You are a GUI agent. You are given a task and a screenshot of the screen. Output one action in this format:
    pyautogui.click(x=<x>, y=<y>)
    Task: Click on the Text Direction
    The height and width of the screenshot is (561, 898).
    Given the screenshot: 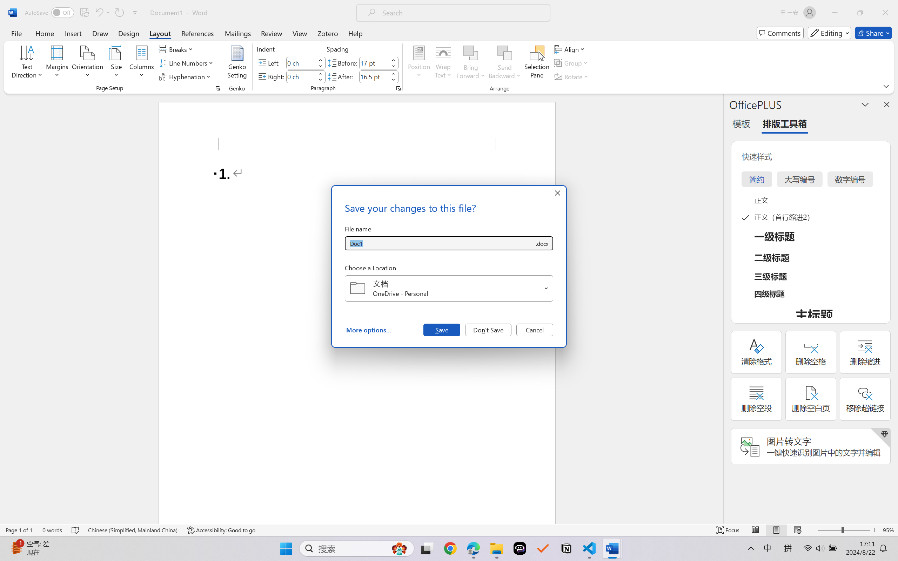 What is the action you would take?
    pyautogui.click(x=27, y=63)
    